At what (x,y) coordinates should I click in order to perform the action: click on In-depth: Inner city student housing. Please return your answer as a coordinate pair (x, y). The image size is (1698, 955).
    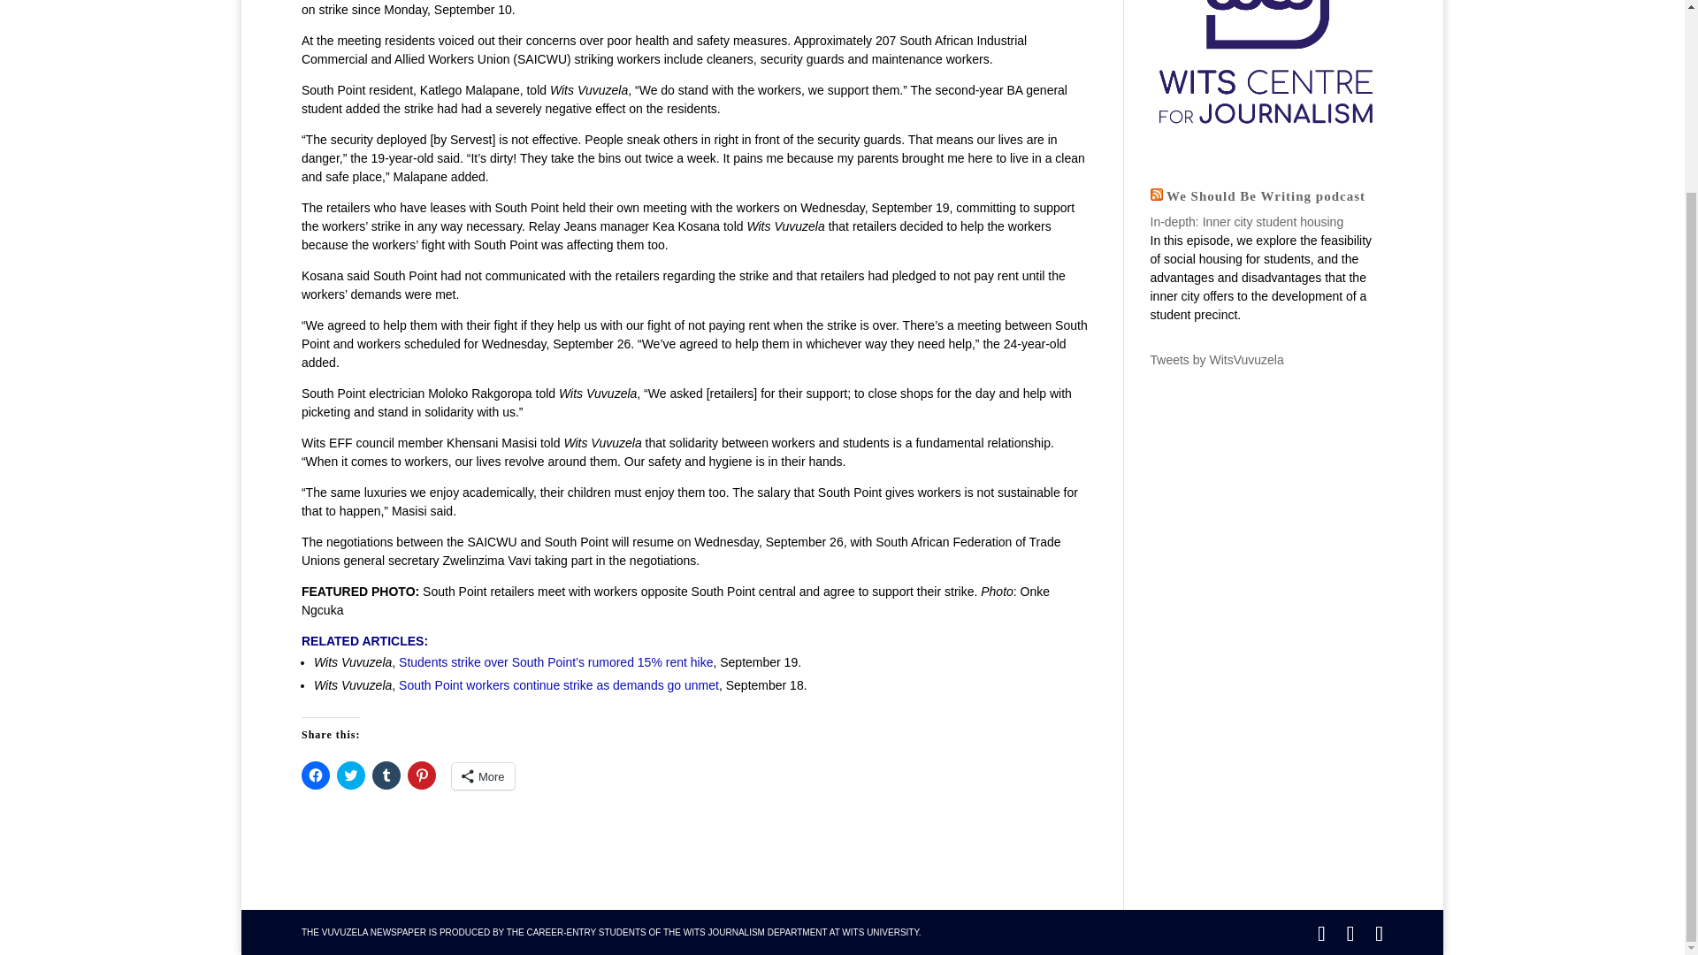
    Looking at the image, I should click on (1245, 222).